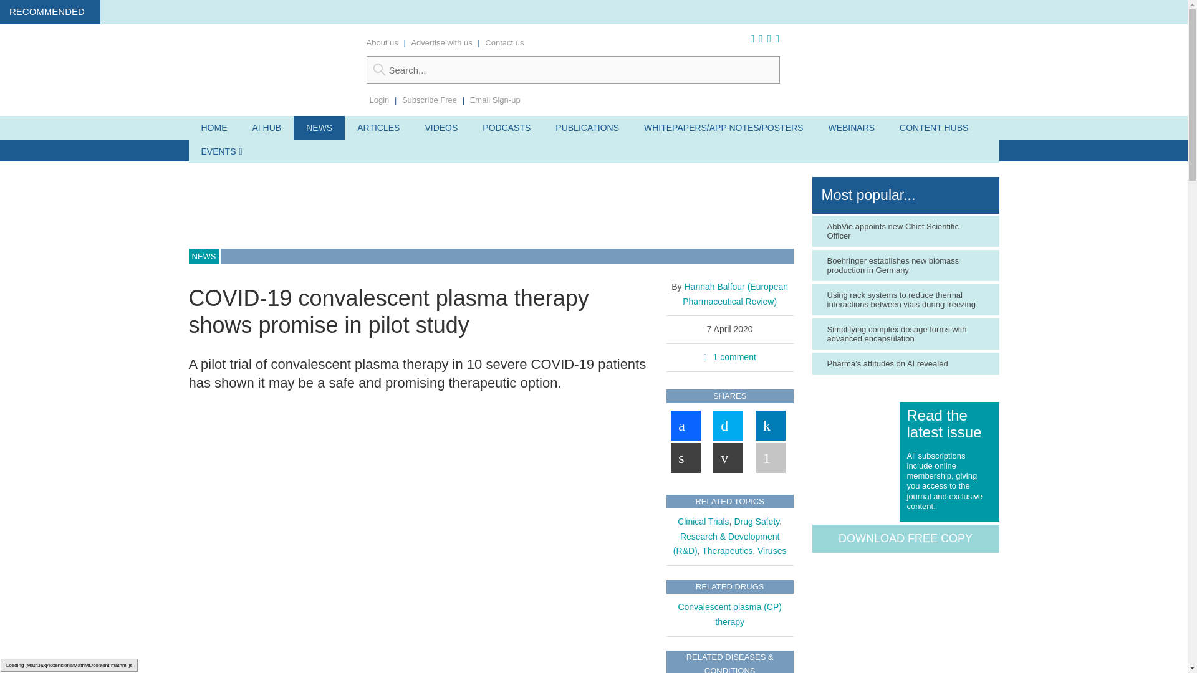 Image resolution: width=1197 pixels, height=673 pixels. I want to click on AI HUB, so click(266, 127).